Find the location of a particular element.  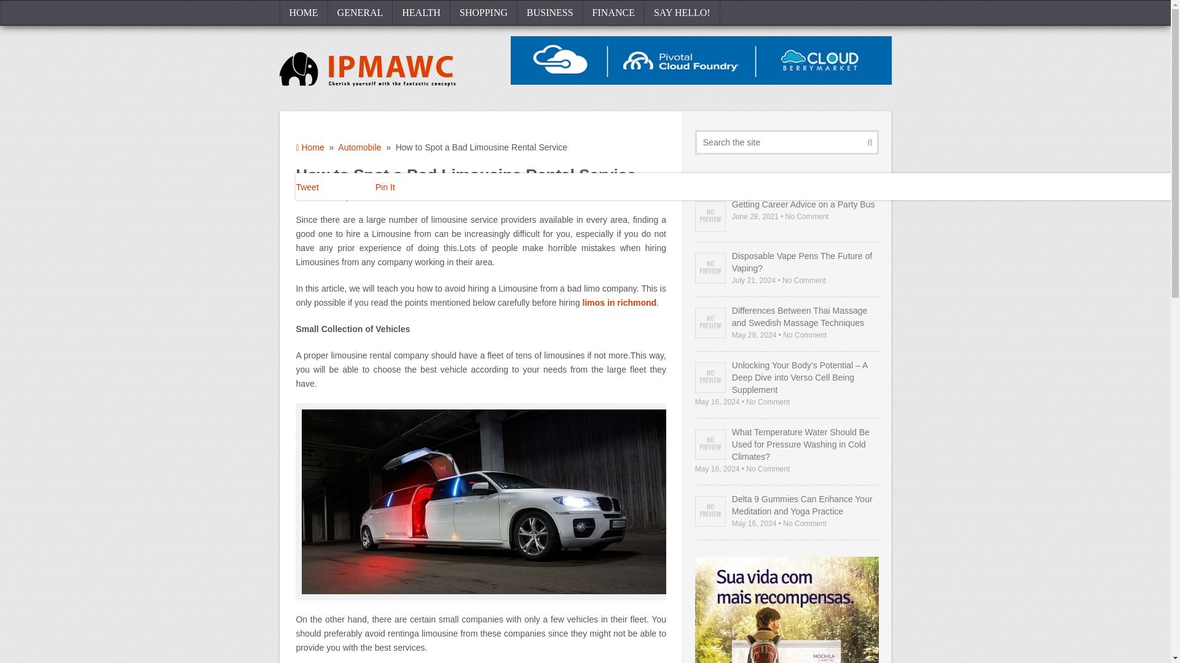

SAY HELLO! is located at coordinates (682, 13).